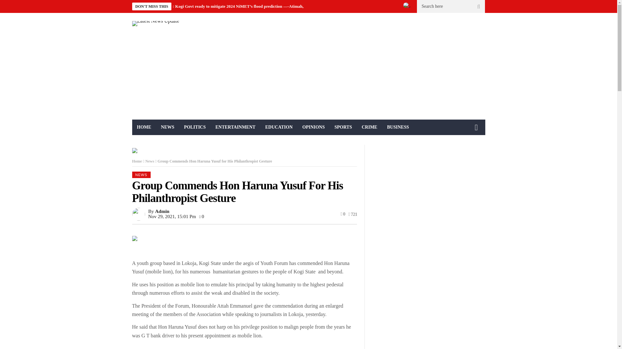 Image resolution: width=622 pixels, height=349 pixels. What do you see at coordinates (162, 211) in the screenshot?
I see `Posts by admin` at bounding box center [162, 211].